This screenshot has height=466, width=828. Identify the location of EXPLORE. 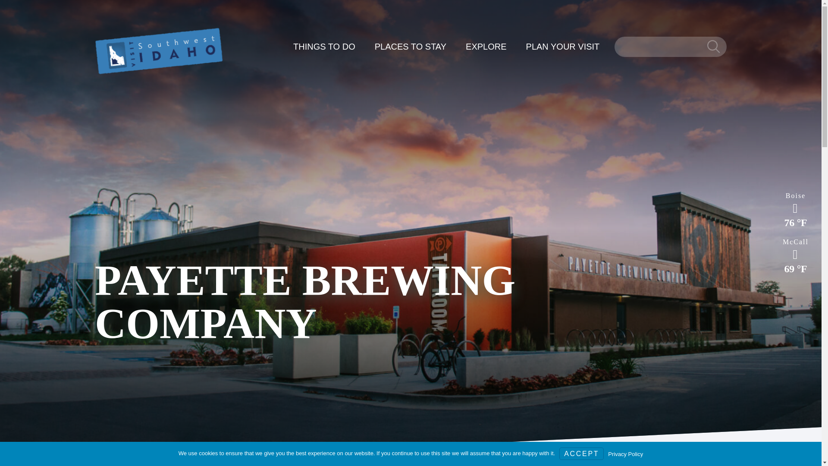
(486, 47).